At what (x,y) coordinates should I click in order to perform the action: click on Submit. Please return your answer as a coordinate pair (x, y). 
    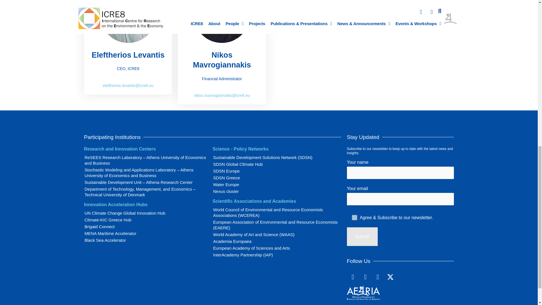
    Looking at the image, I should click on (362, 236).